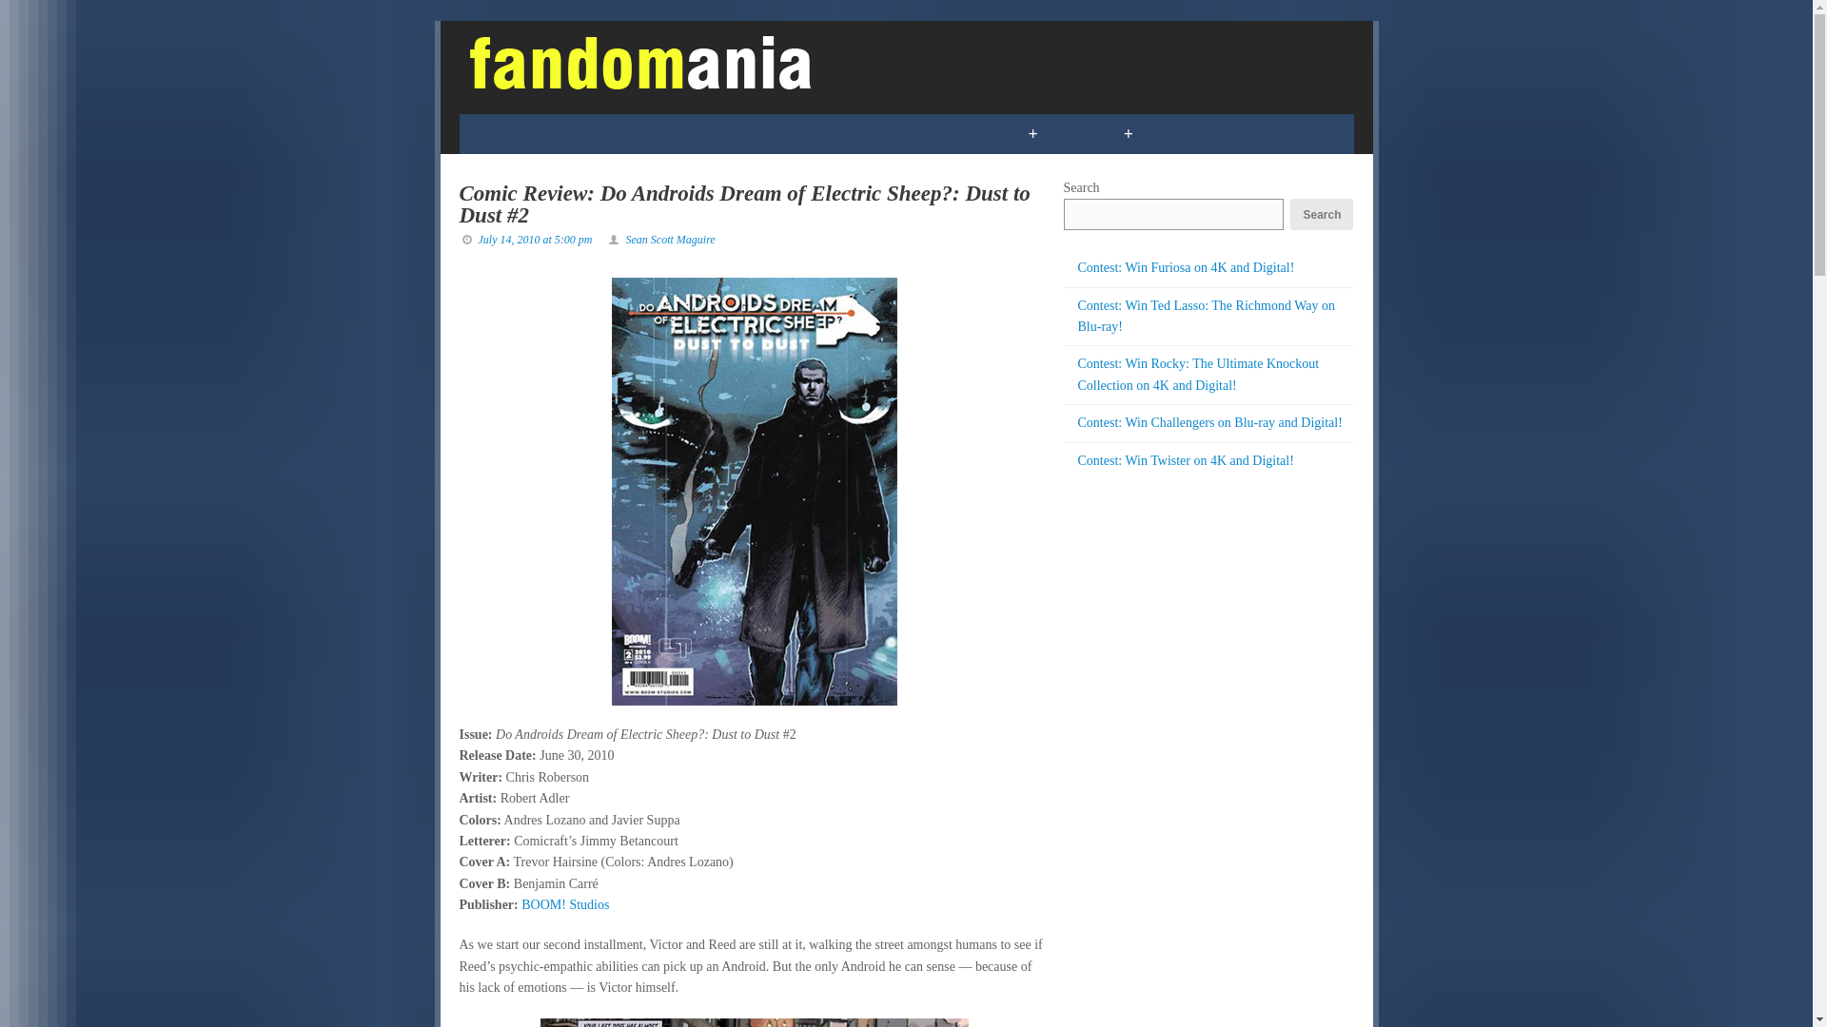 The height and width of the screenshot is (1027, 1827). I want to click on Contests, so click(950, 133).